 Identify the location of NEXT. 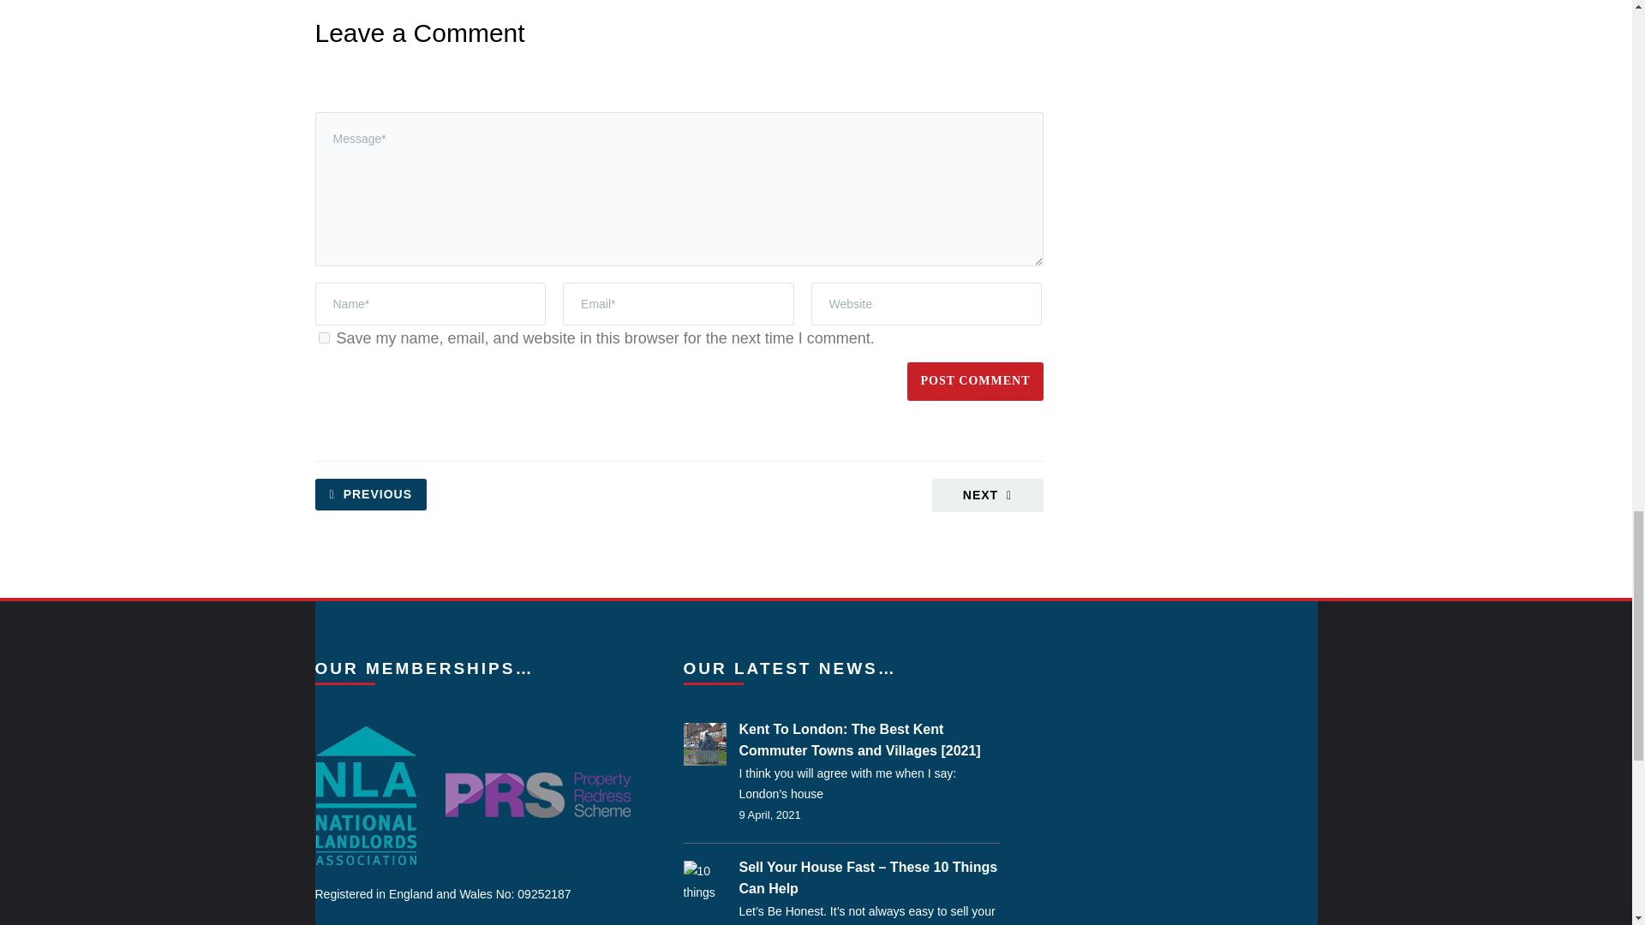
(987, 495).